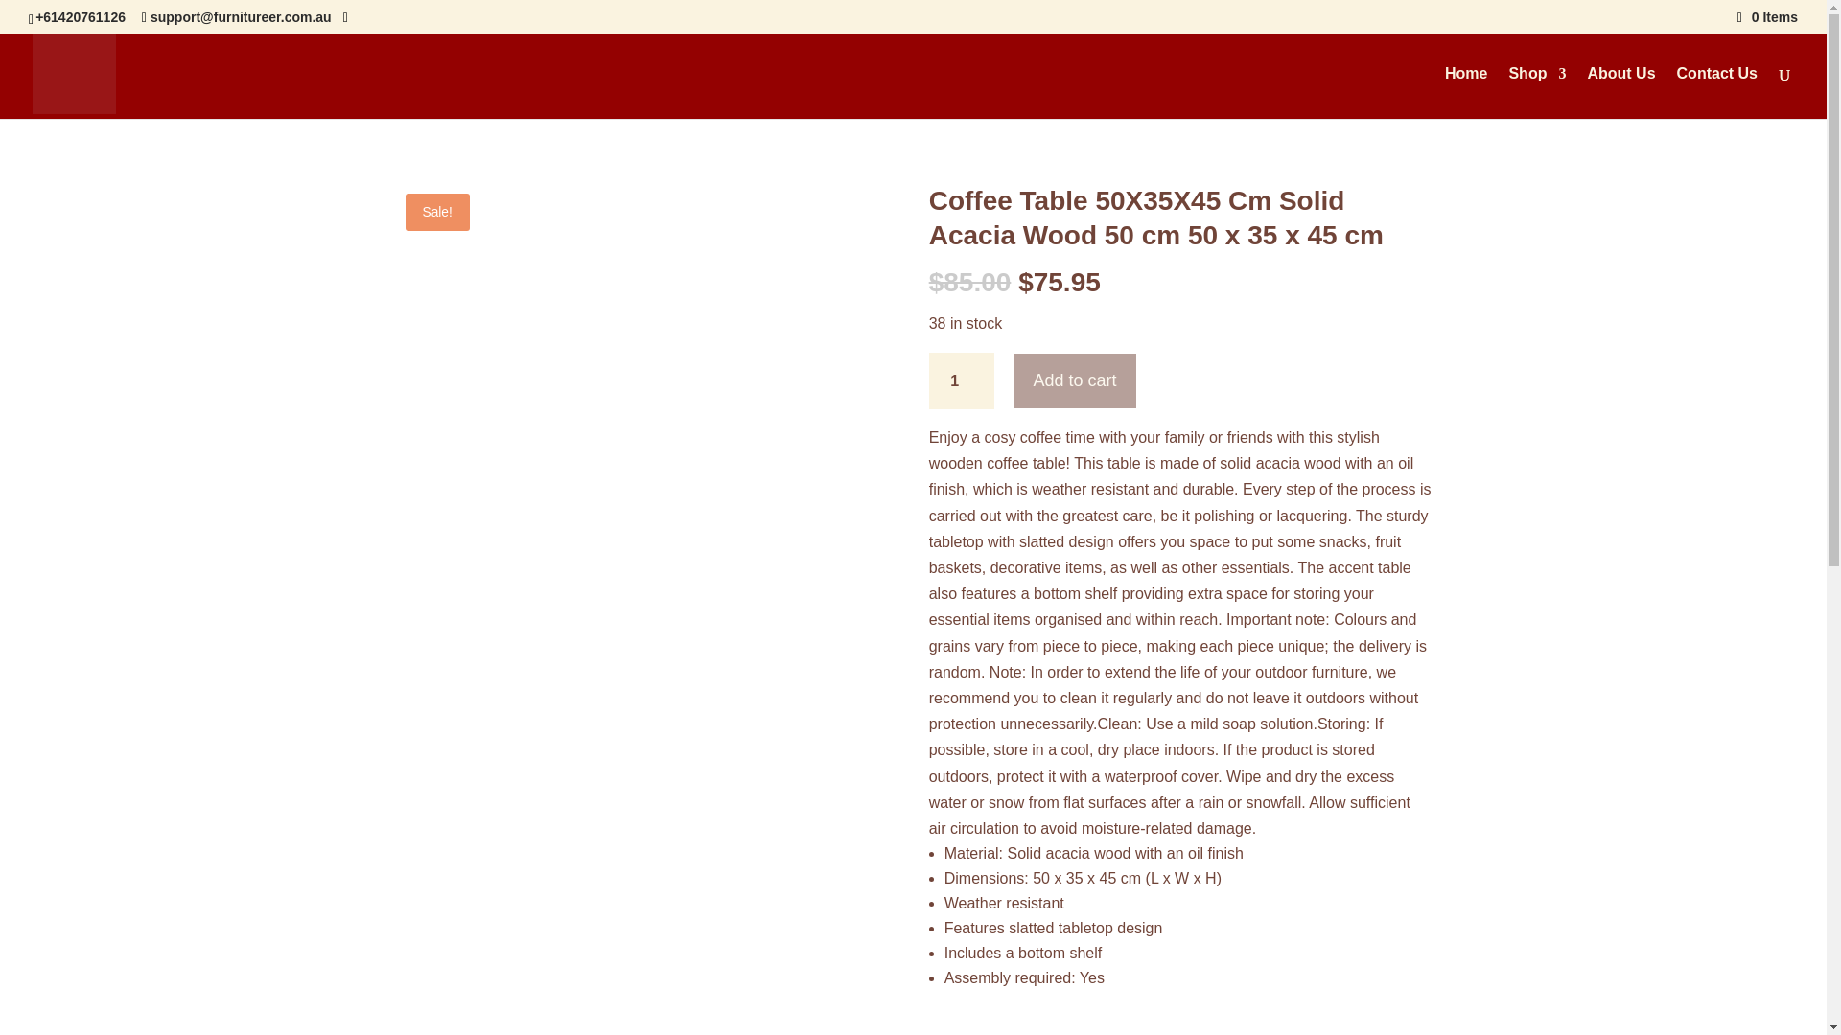 The width and height of the screenshot is (1841, 1035). I want to click on Add to cart, so click(1074, 380).